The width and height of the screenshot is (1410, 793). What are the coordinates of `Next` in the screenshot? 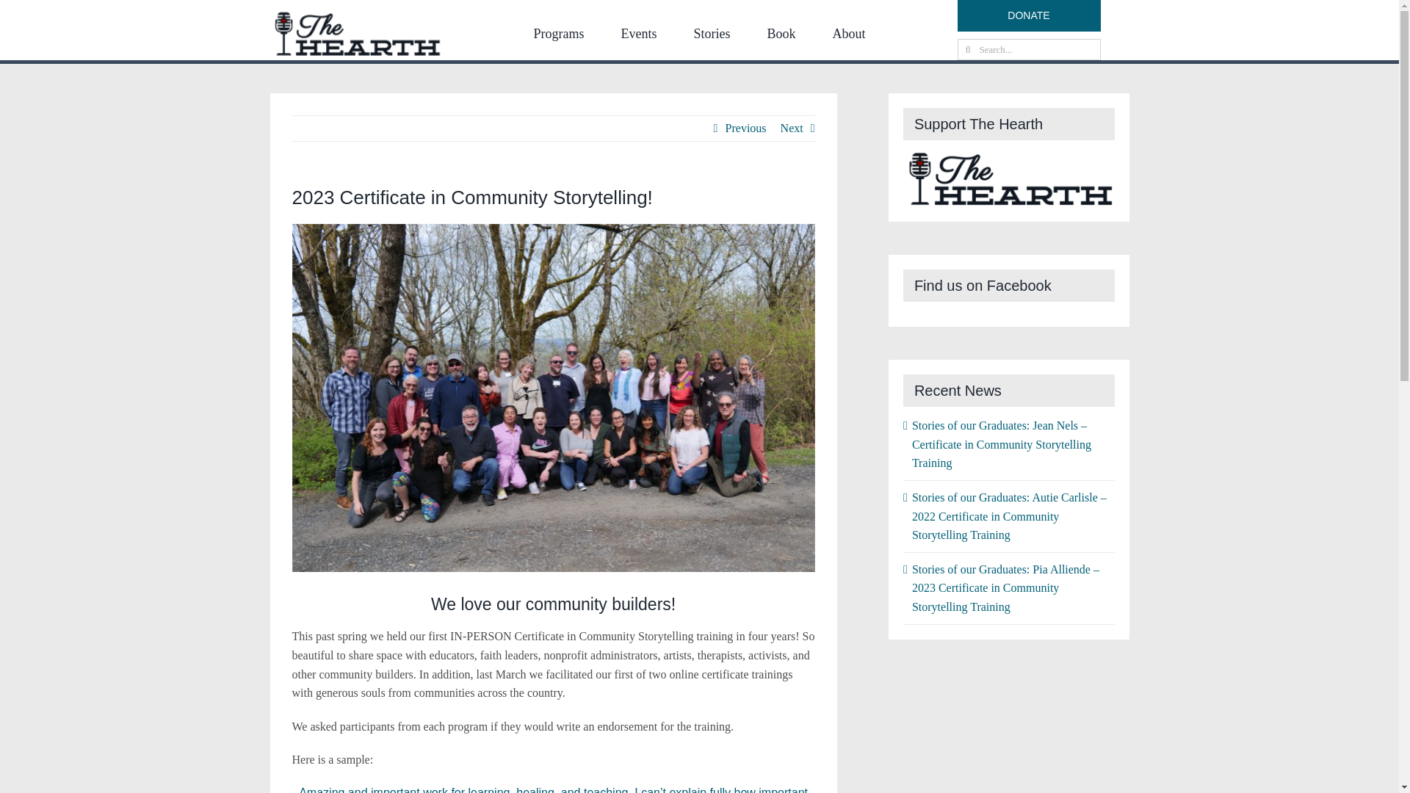 It's located at (792, 128).